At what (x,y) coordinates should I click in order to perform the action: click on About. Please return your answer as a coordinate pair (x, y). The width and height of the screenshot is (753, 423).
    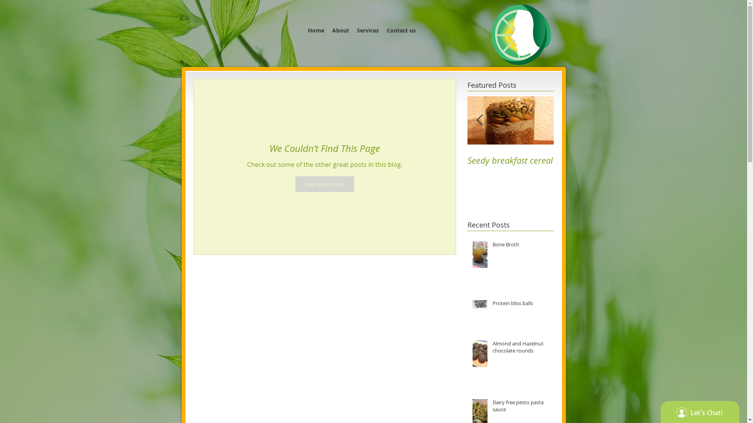
    Looking at the image, I should click on (340, 31).